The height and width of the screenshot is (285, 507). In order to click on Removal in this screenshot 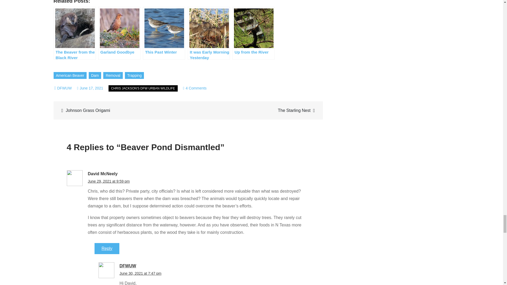, I will do `click(107, 249)`.